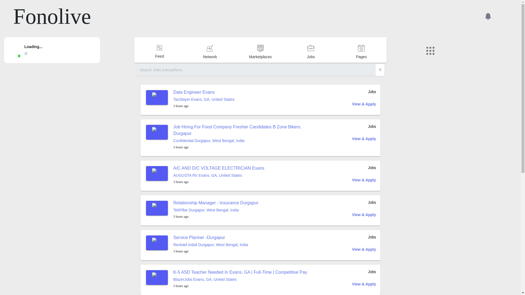  Describe the element at coordinates (220, 175) in the screenshot. I see `Evans, GA, United States` at that location.